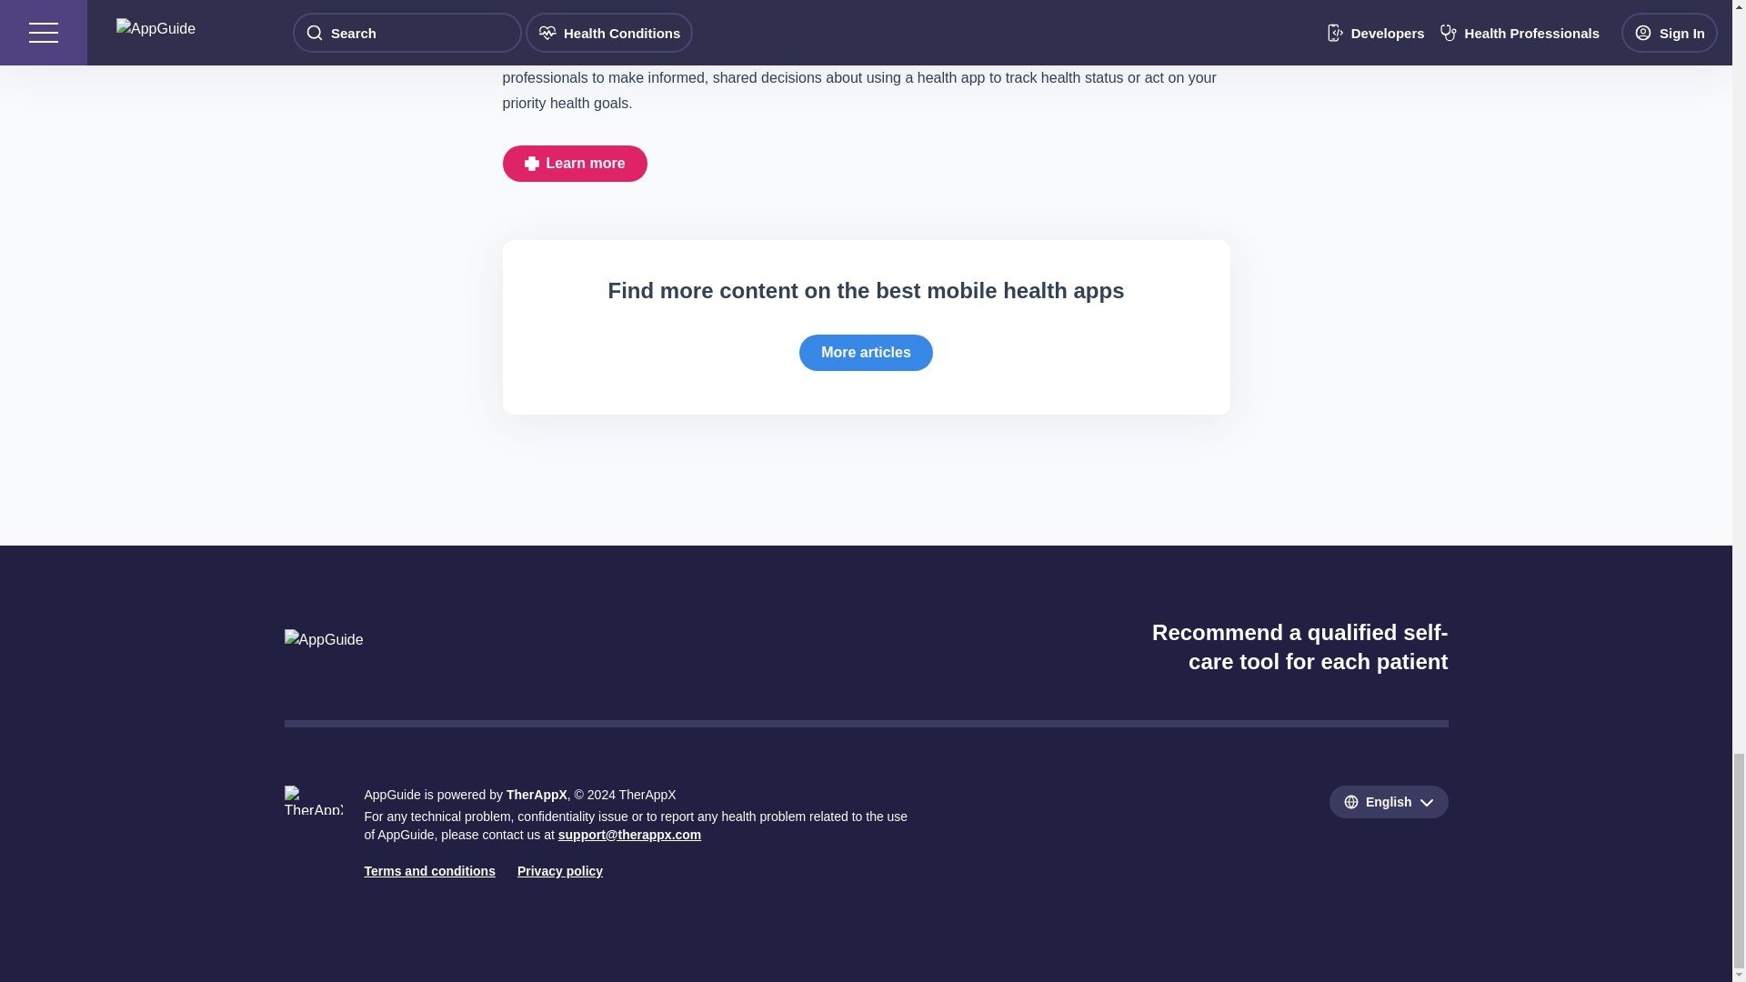 Image resolution: width=1746 pixels, height=982 pixels. Describe the element at coordinates (428, 871) in the screenshot. I see `Terms and conditions` at that location.